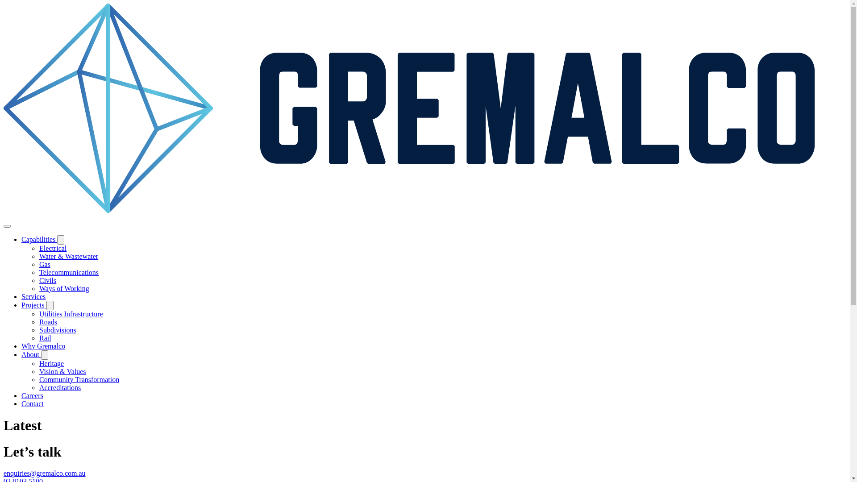 The height and width of the screenshot is (482, 857). Describe the element at coordinates (34, 305) in the screenshot. I see `Projects` at that location.